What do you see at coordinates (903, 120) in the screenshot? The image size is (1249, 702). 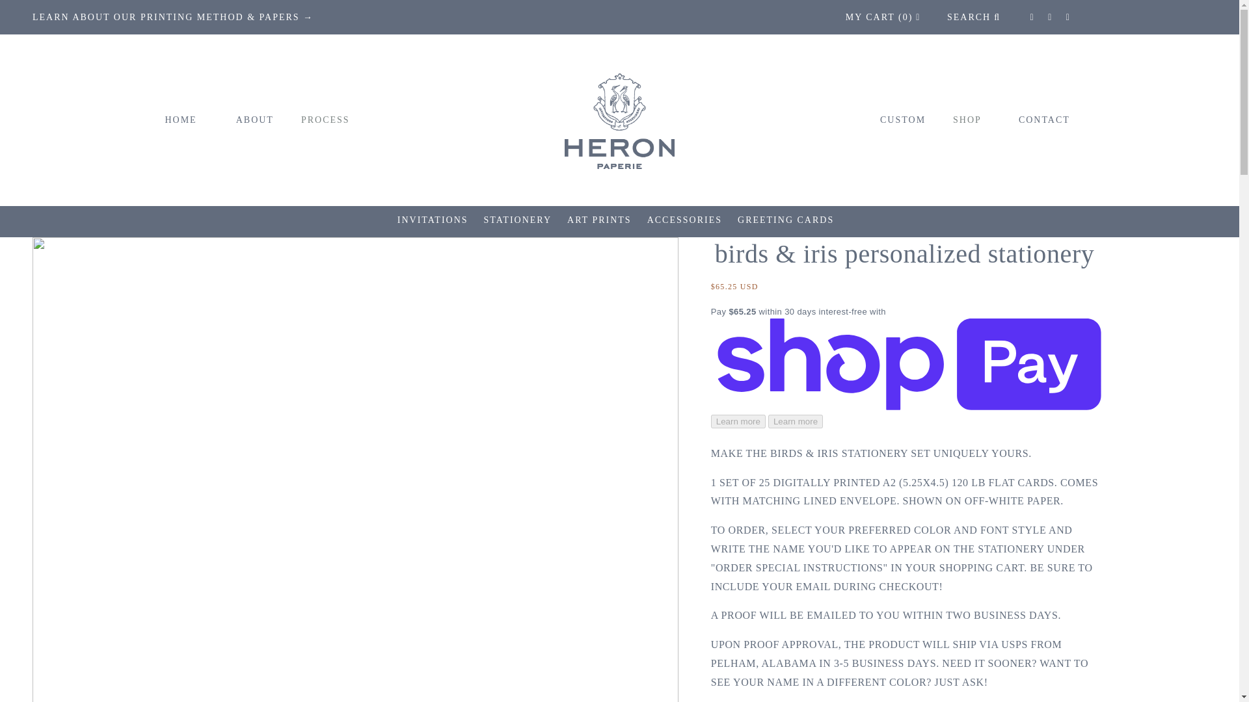 I see `CUSTOM` at bounding box center [903, 120].